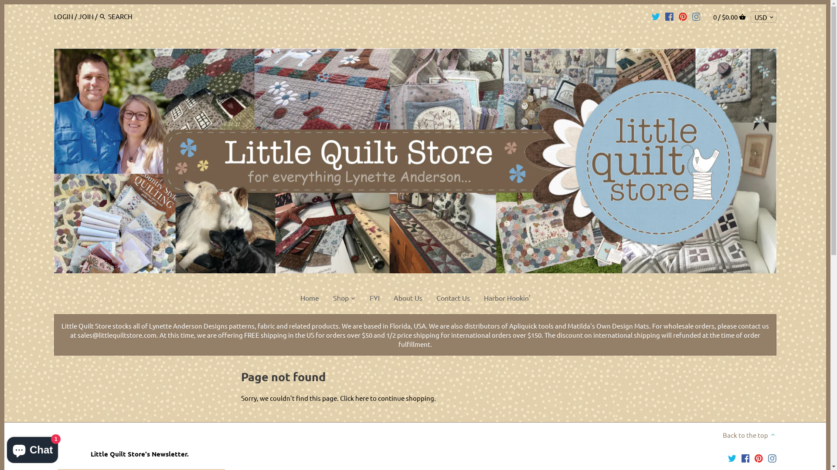 This screenshot has height=470, width=837. What do you see at coordinates (745, 457) in the screenshot?
I see `Facebook` at bounding box center [745, 457].